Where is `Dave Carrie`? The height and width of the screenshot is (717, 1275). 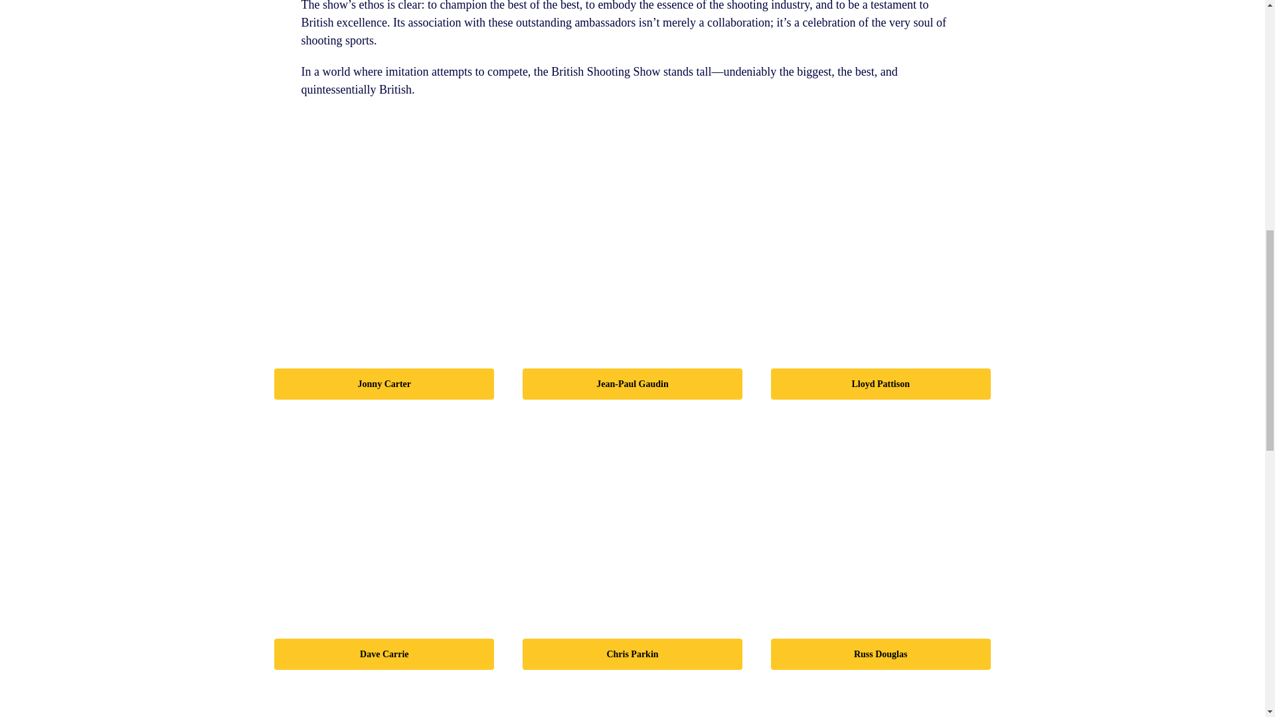
Dave Carrie is located at coordinates (384, 522).